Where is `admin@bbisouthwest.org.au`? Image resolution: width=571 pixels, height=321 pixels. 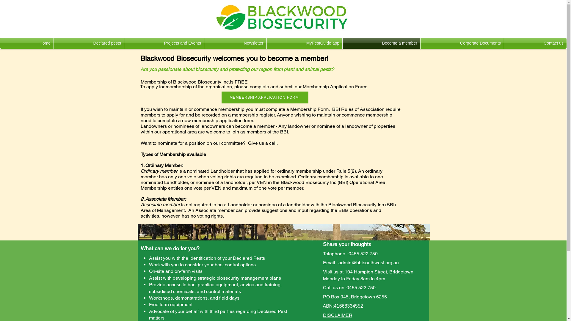
admin@bbisouthwest.org.au is located at coordinates (369, 263).